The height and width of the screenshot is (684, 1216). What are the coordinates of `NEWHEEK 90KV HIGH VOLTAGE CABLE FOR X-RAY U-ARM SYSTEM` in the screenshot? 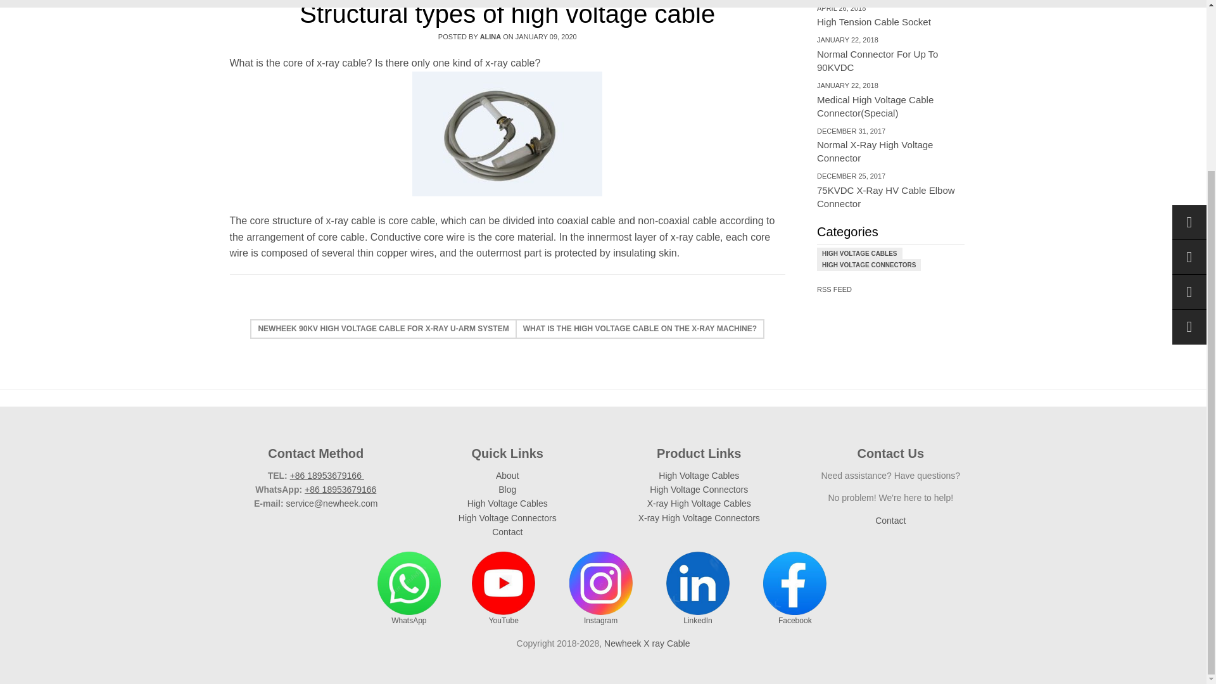 It's located at (835, 289).